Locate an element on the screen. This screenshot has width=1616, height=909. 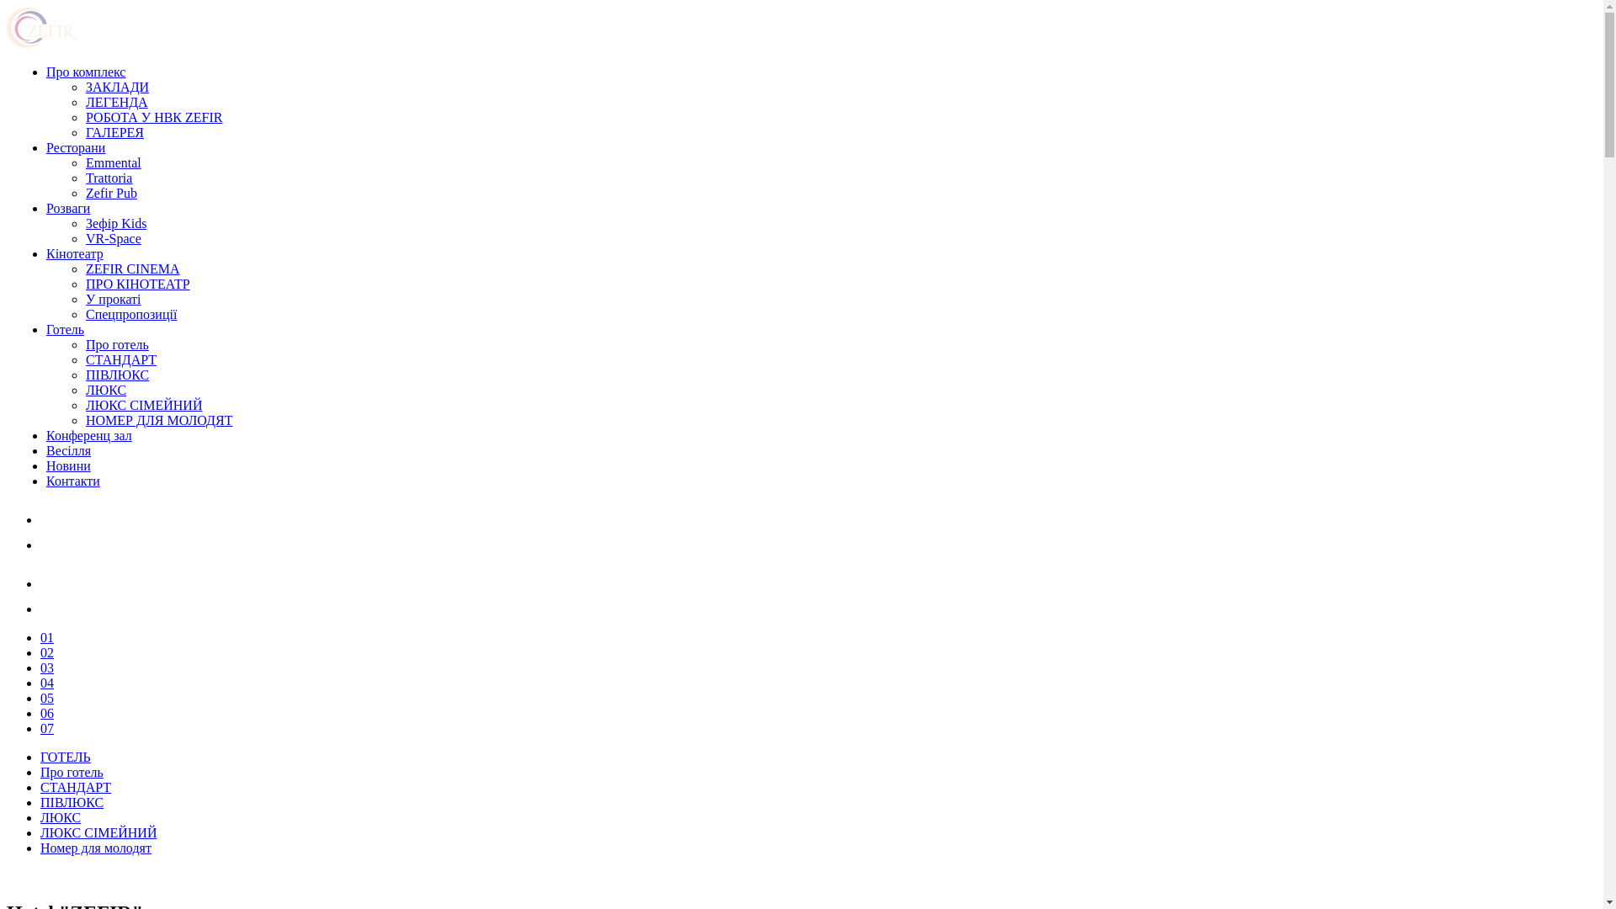
04 is located at coordinates (47, 683).